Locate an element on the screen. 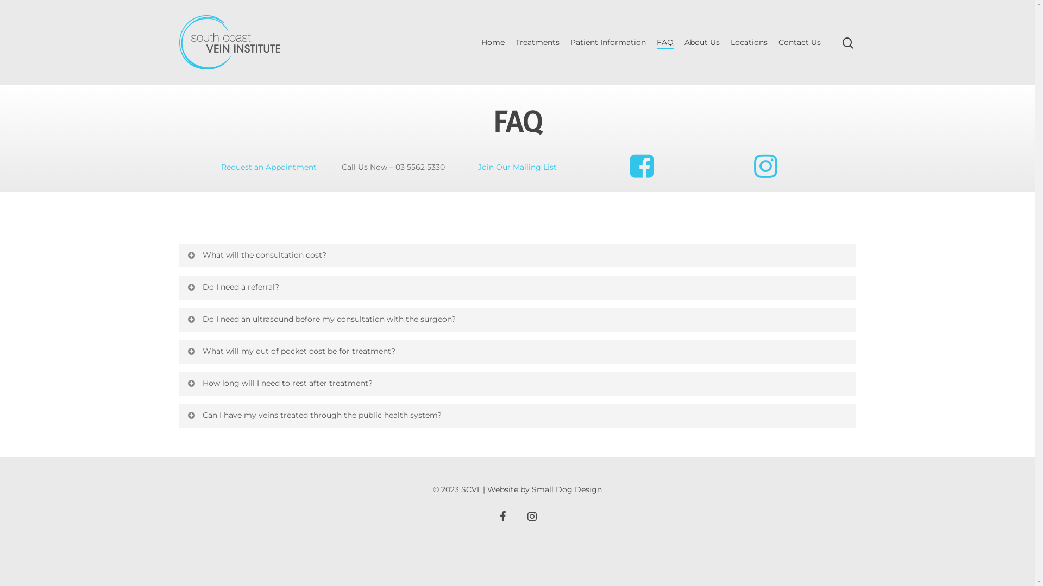 The height and width of the screenshot is (586, 1043). Request an Appointment is located at coordinates (269, 167).